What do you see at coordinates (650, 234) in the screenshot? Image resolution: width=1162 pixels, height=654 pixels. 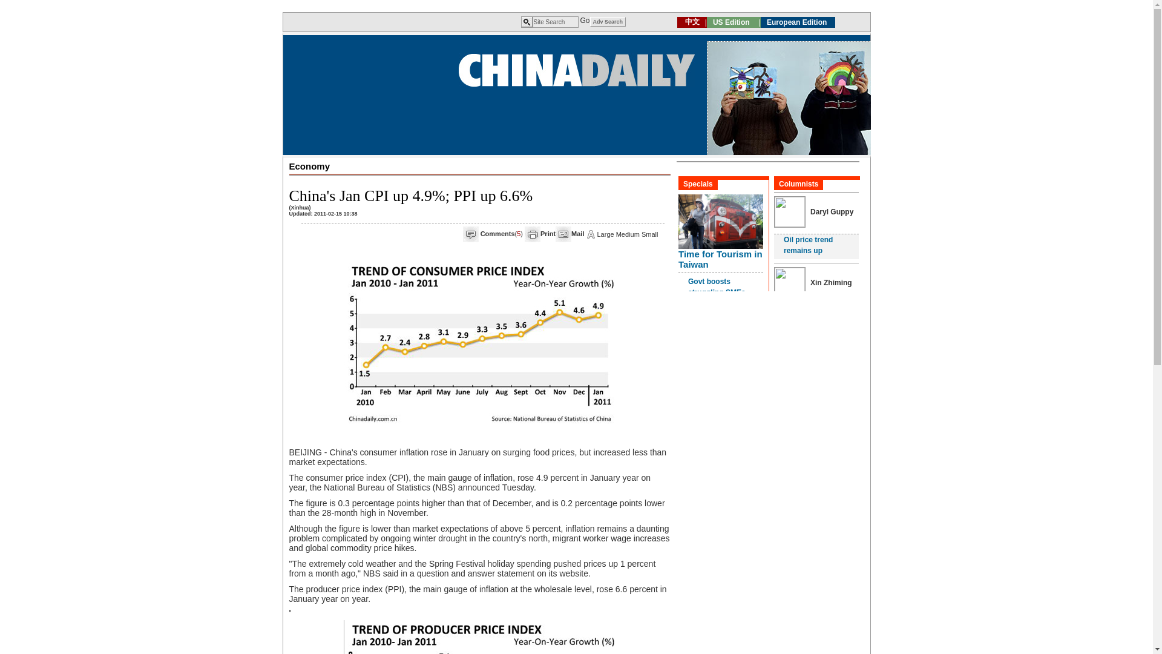 I see `Small` at bounding box center [650, 234].